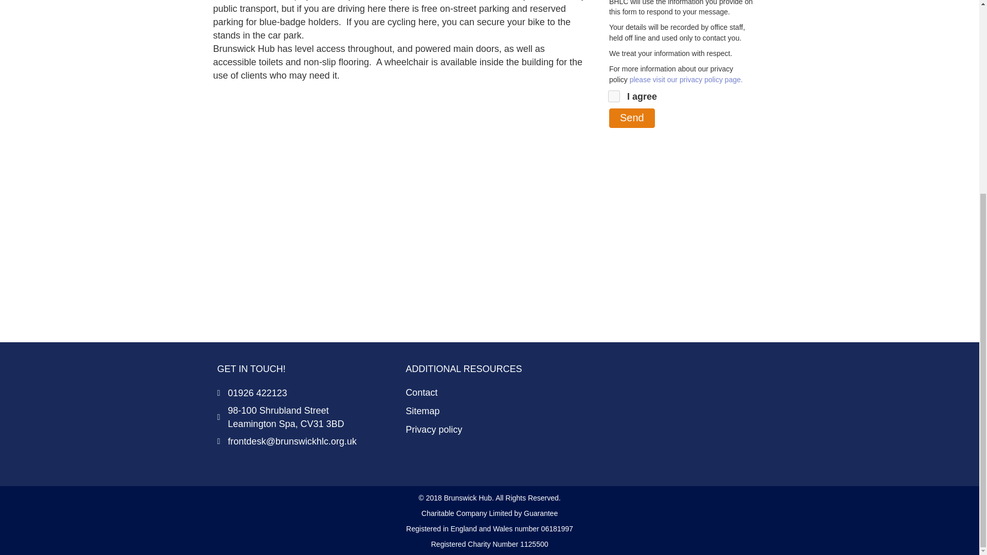 This screenshot has height=555, width=987. What do you see at coordinates (614, 96) in the screenshot?
I see `1` at bounding box center [614, 96].